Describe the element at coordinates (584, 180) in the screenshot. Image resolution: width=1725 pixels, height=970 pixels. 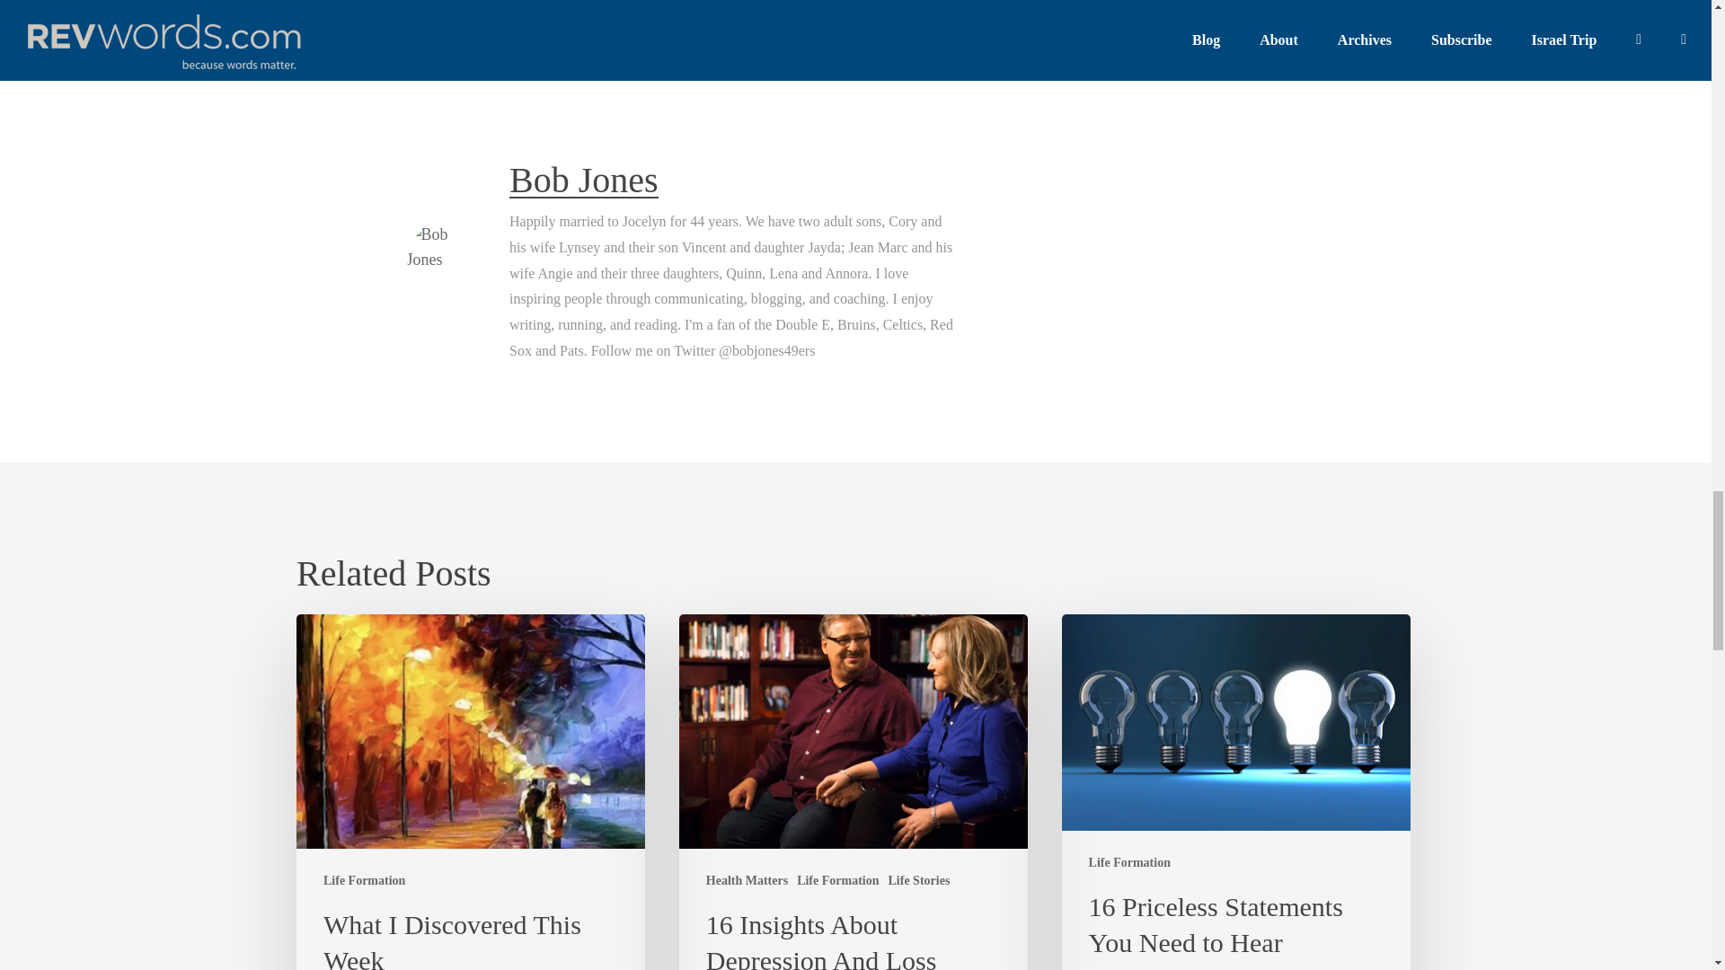
I see `Bob Jones` at that location.